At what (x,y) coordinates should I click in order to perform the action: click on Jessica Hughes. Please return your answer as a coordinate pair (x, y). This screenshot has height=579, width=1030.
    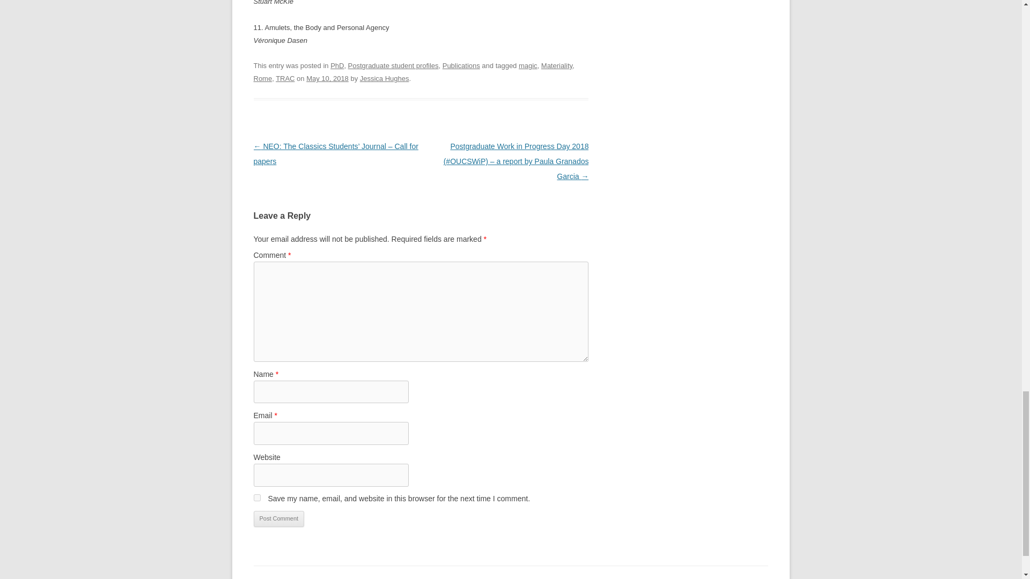
    Looking at the image, I should click on (384, 78).